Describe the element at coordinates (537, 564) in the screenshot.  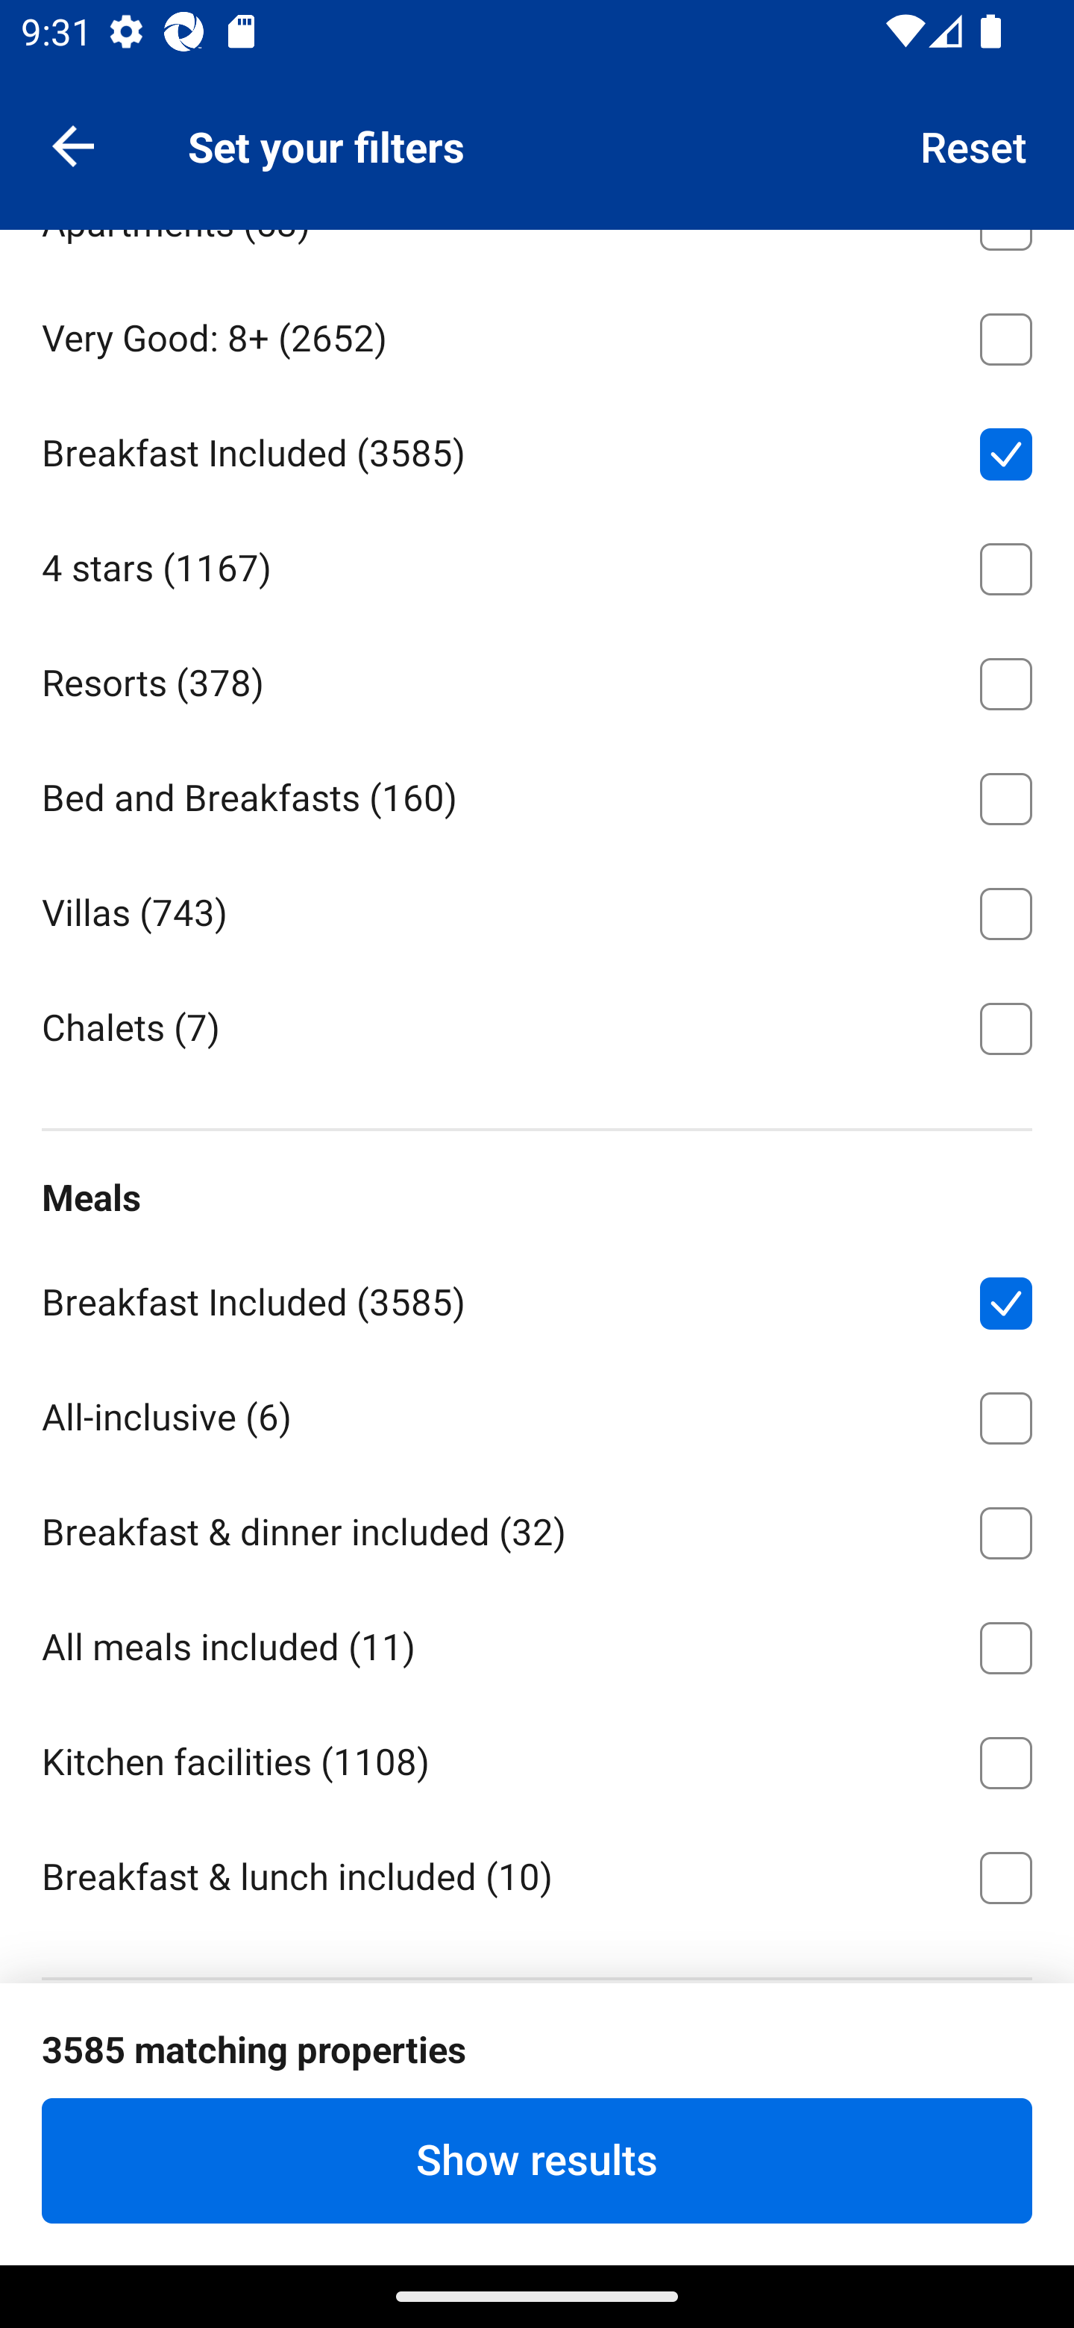
I see `4 stars ⁦(1167)` at that location.